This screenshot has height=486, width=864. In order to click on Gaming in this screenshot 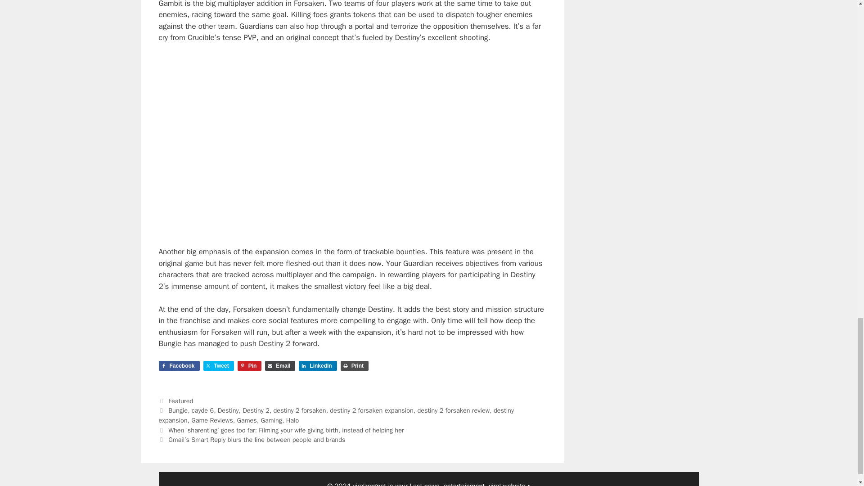, I will do `click(271, 420)`.